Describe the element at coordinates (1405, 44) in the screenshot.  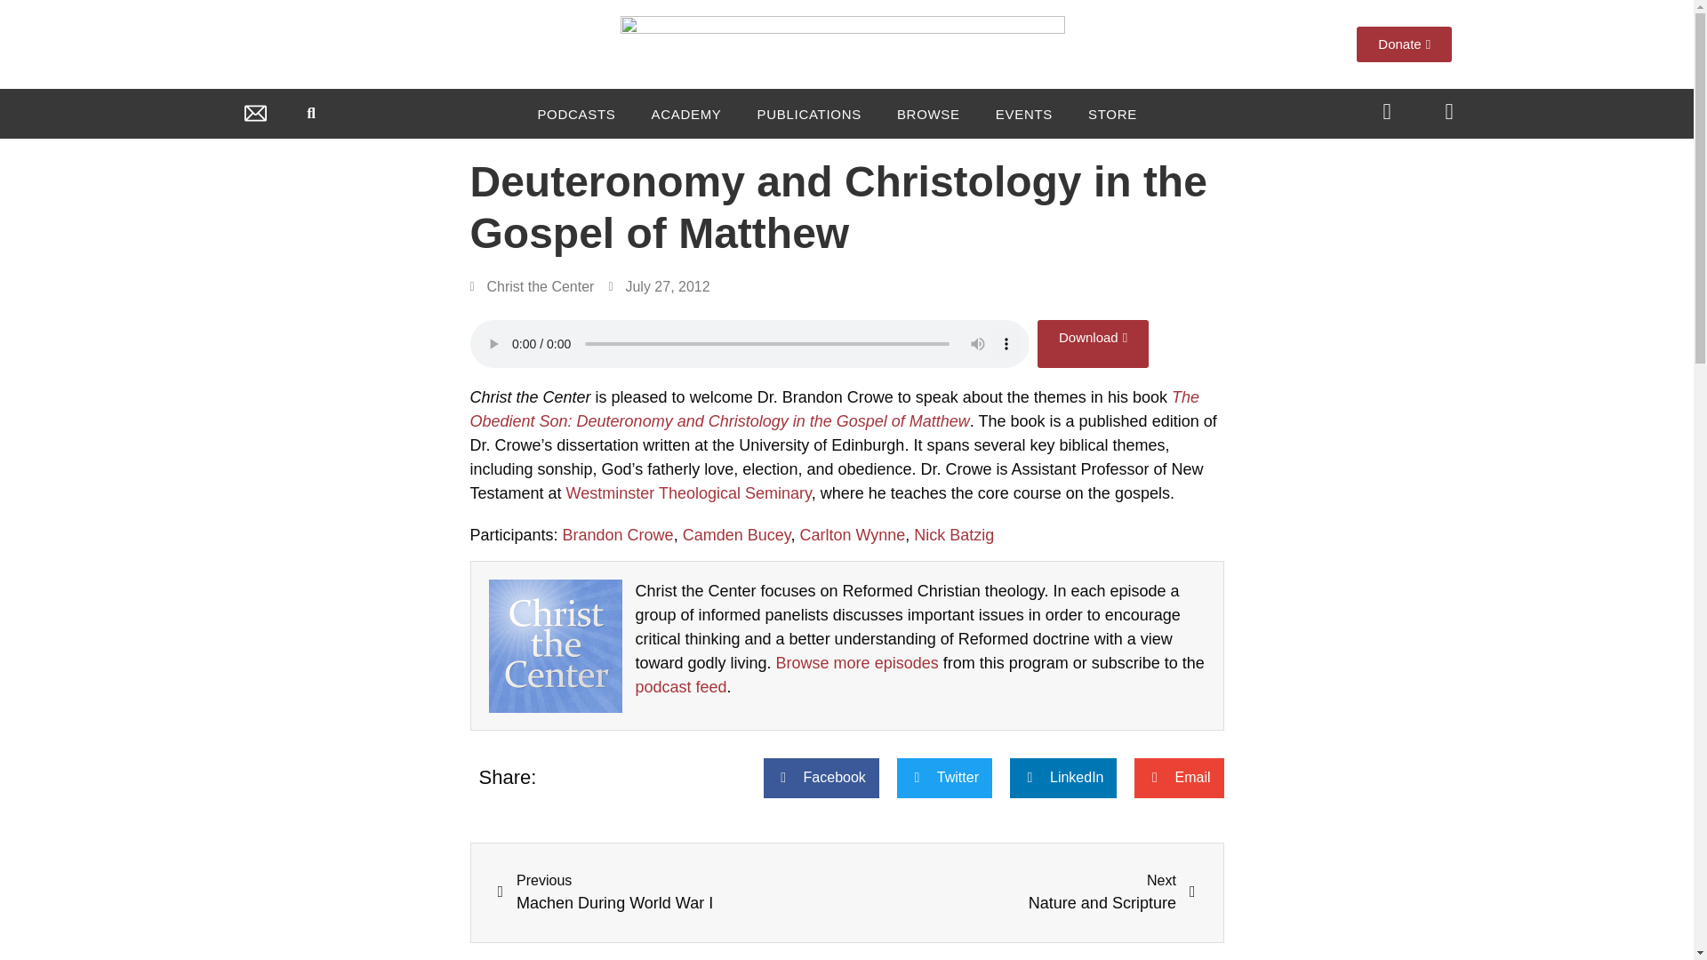
I see `Donate` at that location.